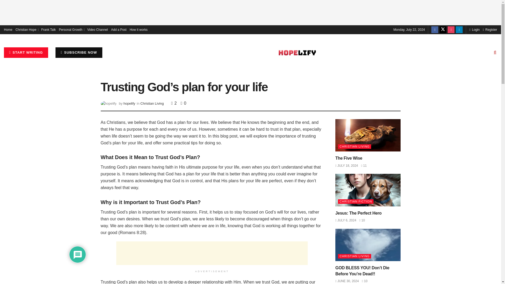  What do you see at coordinates (119, 29) in the screenshot?
I see `Add a Post` at bounding box center [119, 29].